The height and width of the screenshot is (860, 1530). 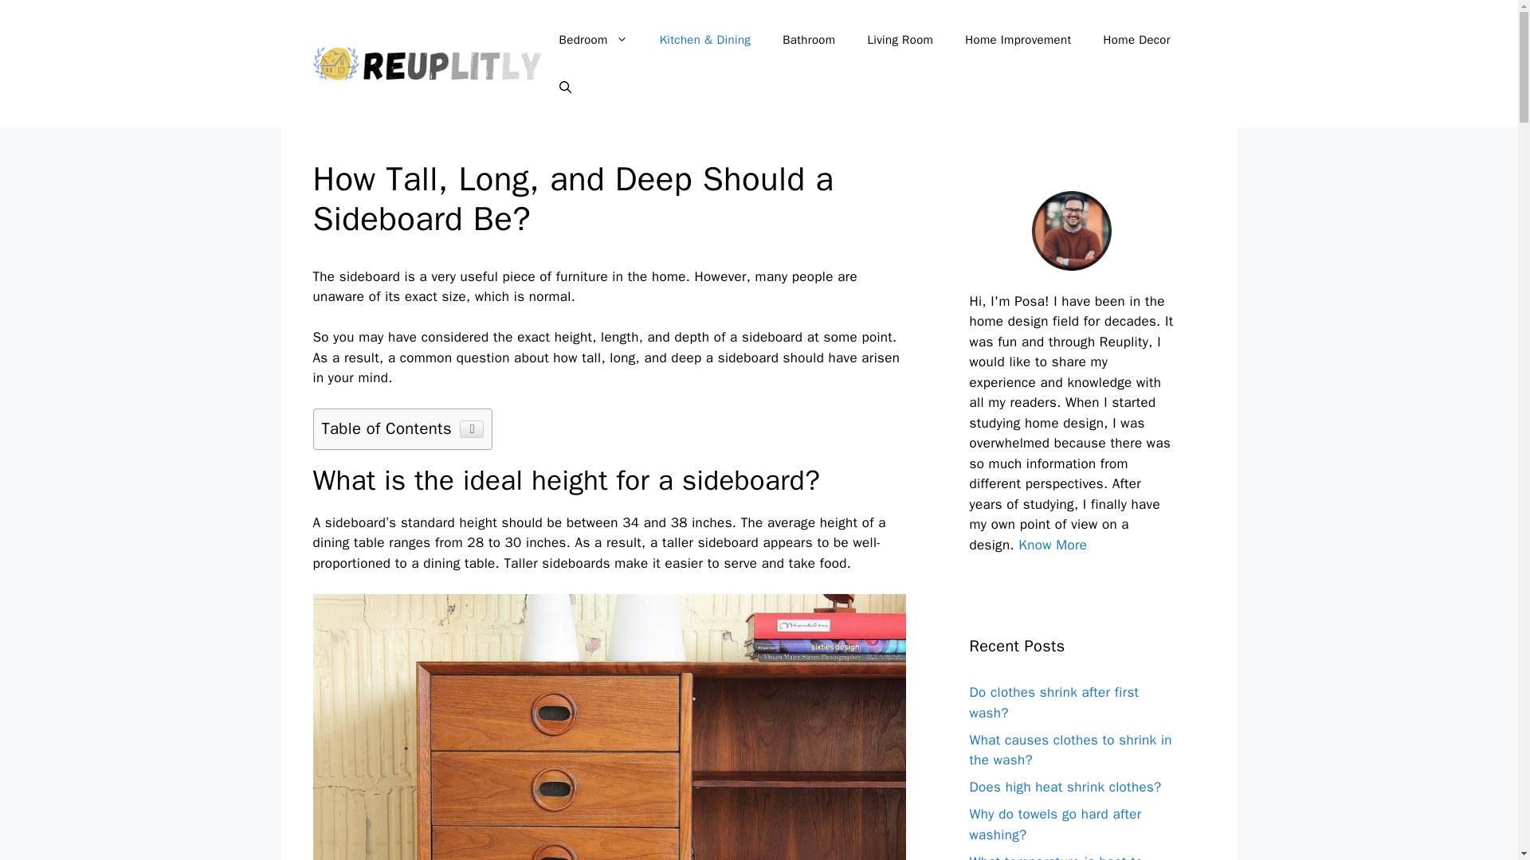 I want to click on Do clothes shrink after first wash?, so click(x=1053, y=702).